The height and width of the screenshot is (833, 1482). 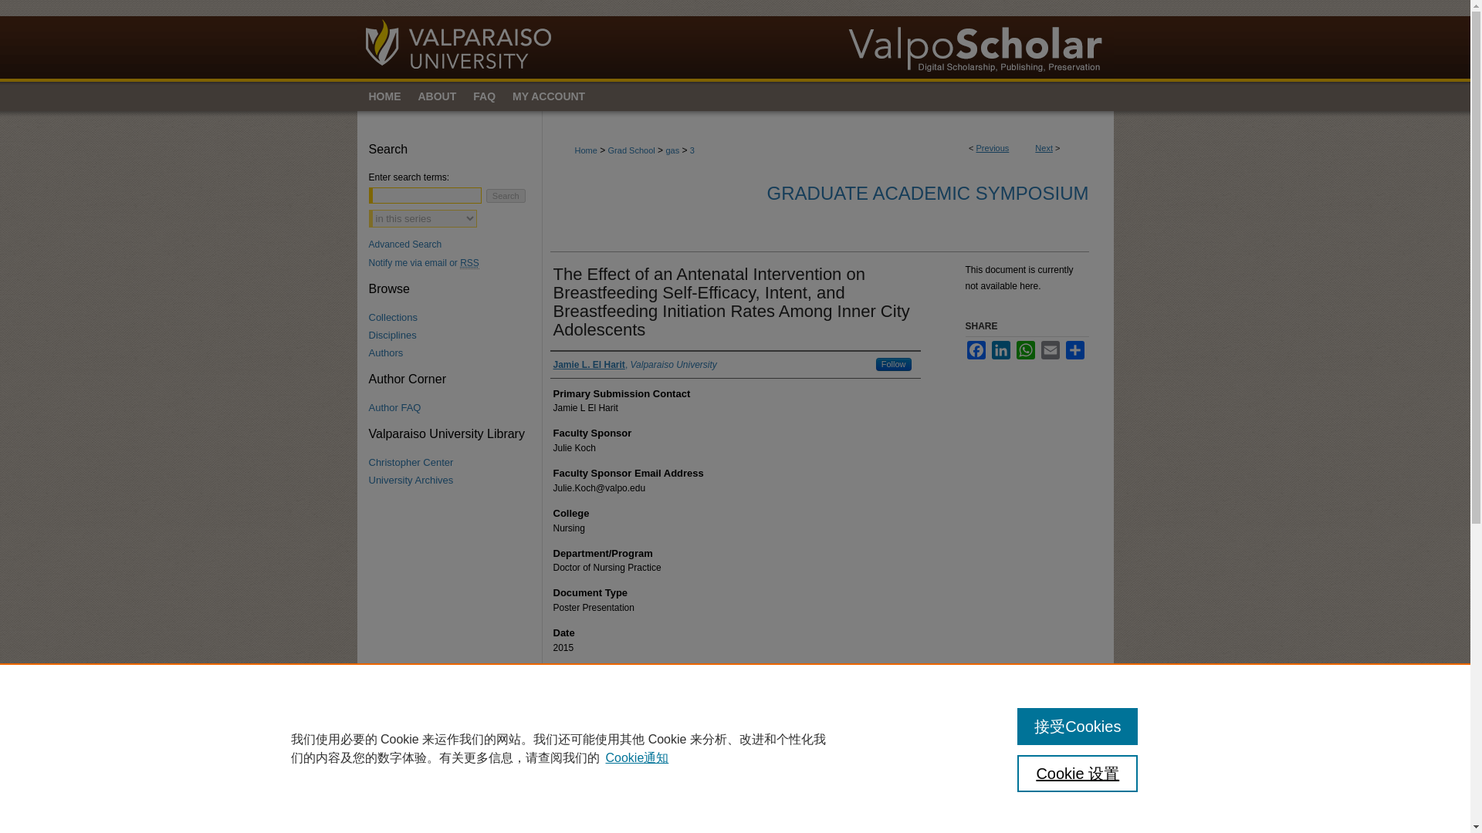 I want to click on gas, so click(x=672, y=150).